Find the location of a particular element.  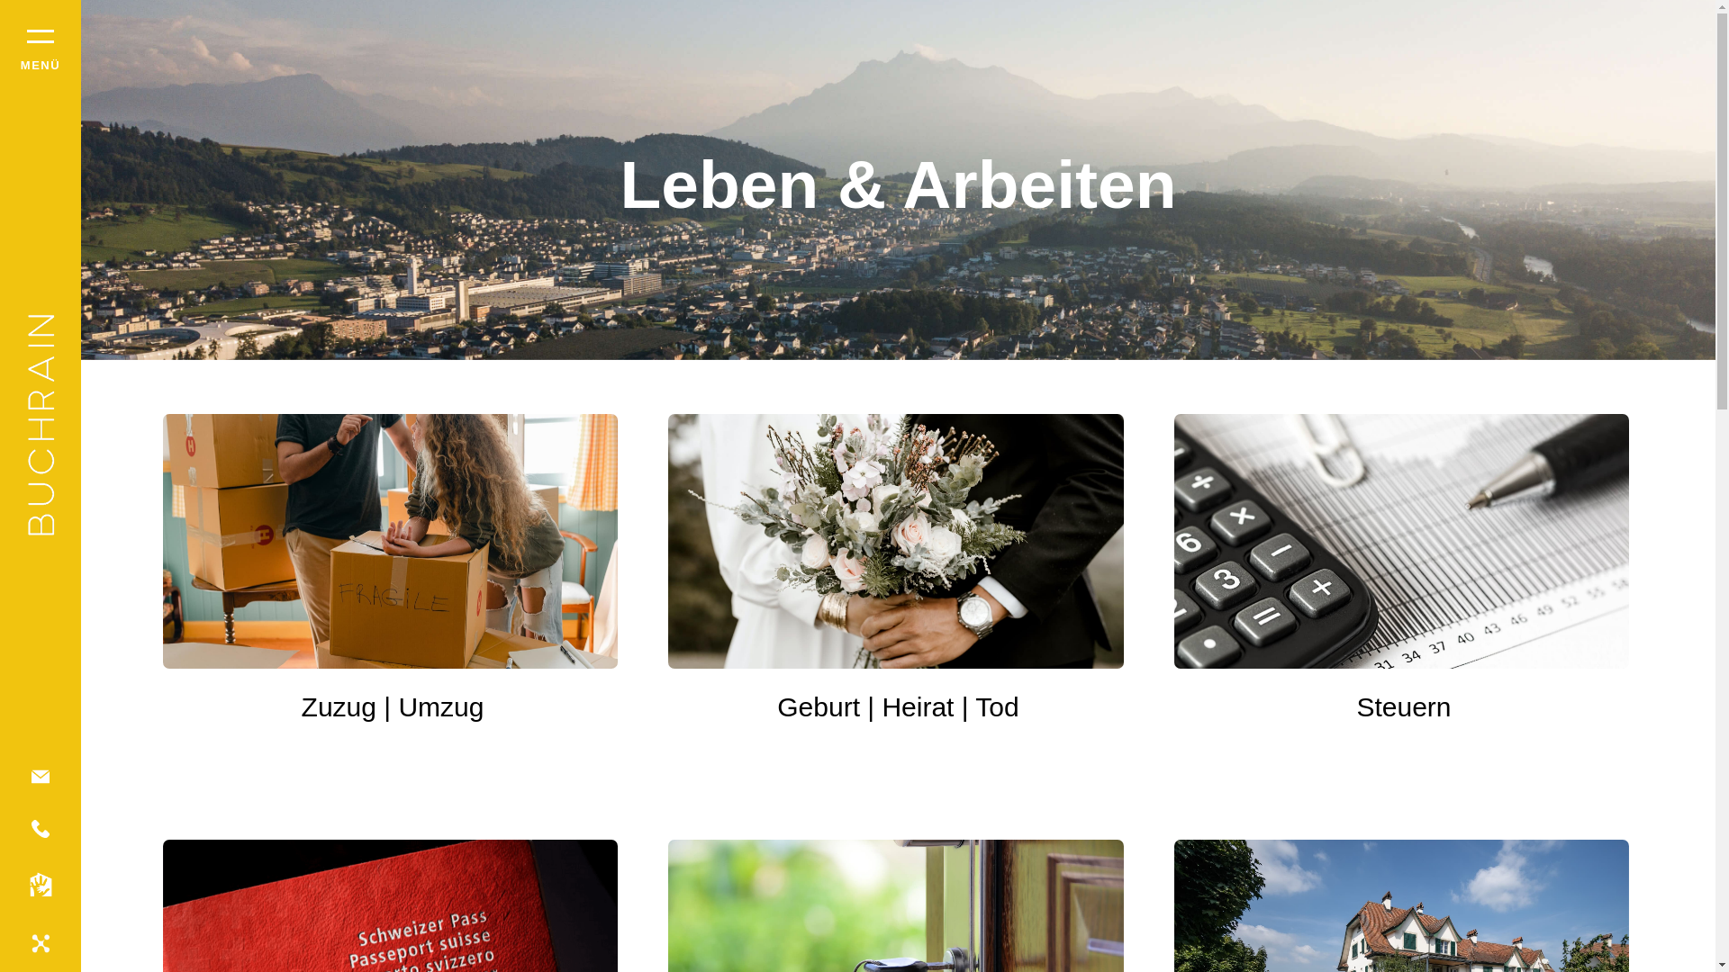

Zuzug | Umzug is located at coordinates (393, 592).